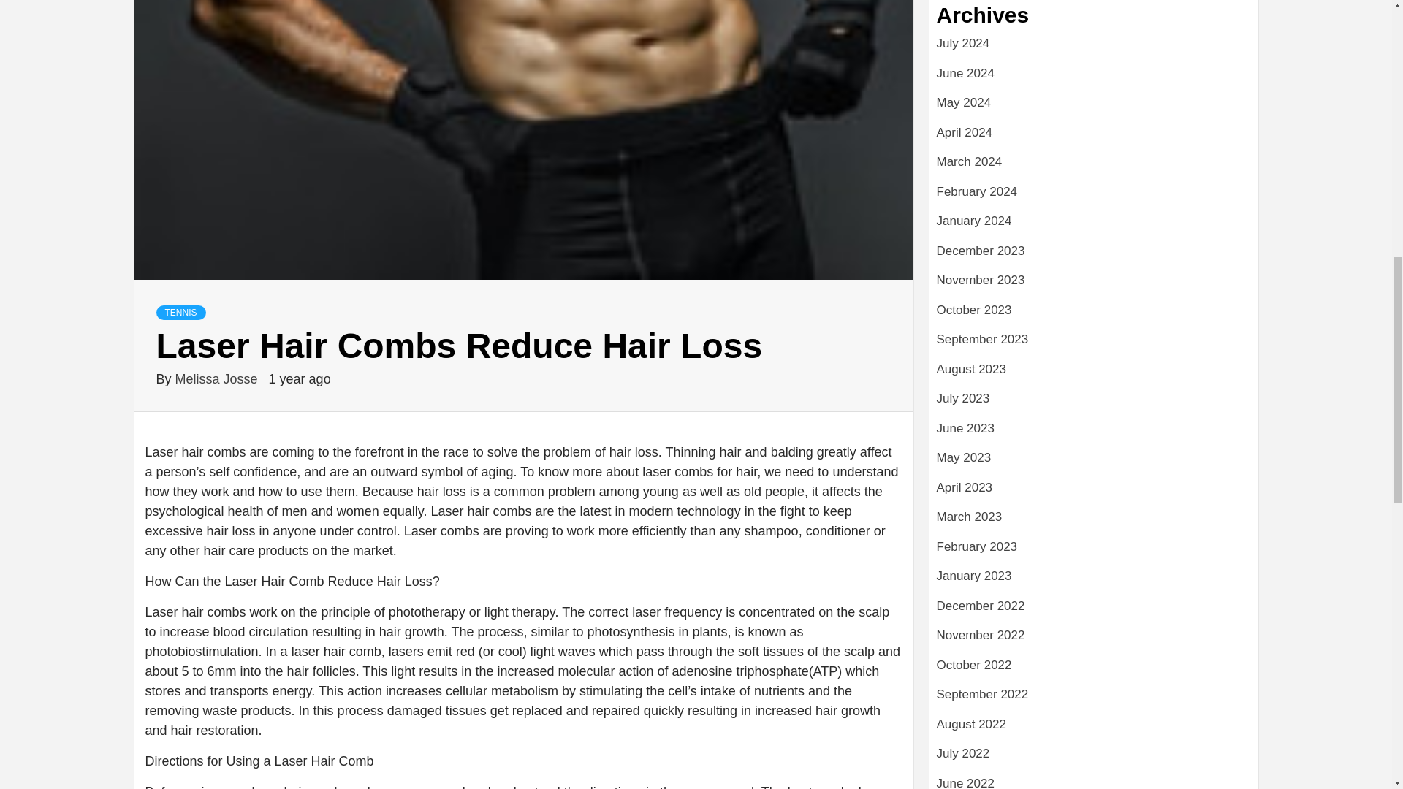 The height and width of the screenshot is (789, 1403). I want to click on October 2023, so click(1094, 316).